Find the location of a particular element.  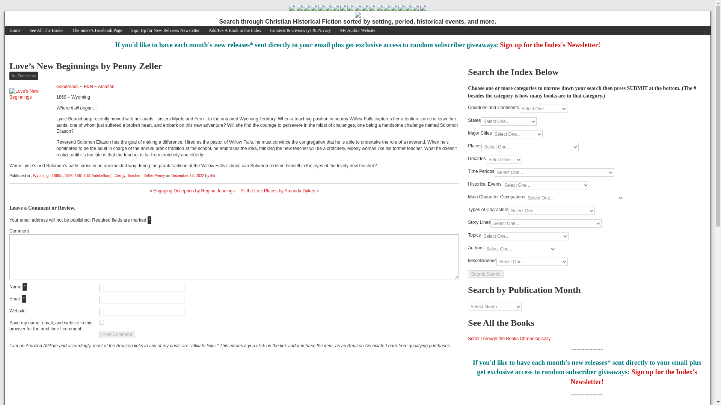

Sign Up for New Releases Newsletter is located at coordinates (165, 30).